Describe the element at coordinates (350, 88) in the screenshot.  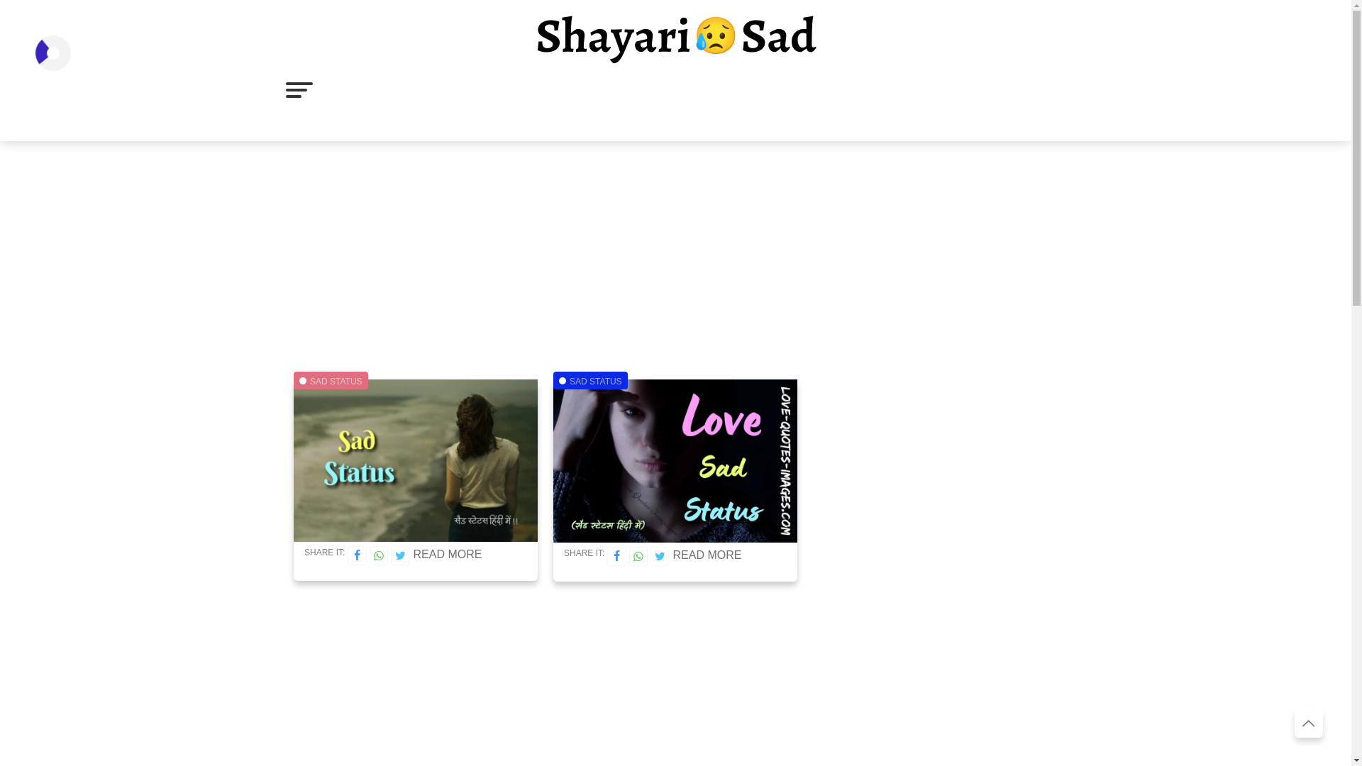
I see `HOME` at that location.